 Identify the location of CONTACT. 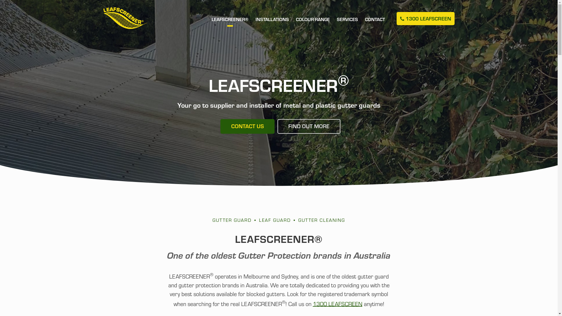
(375, 25).